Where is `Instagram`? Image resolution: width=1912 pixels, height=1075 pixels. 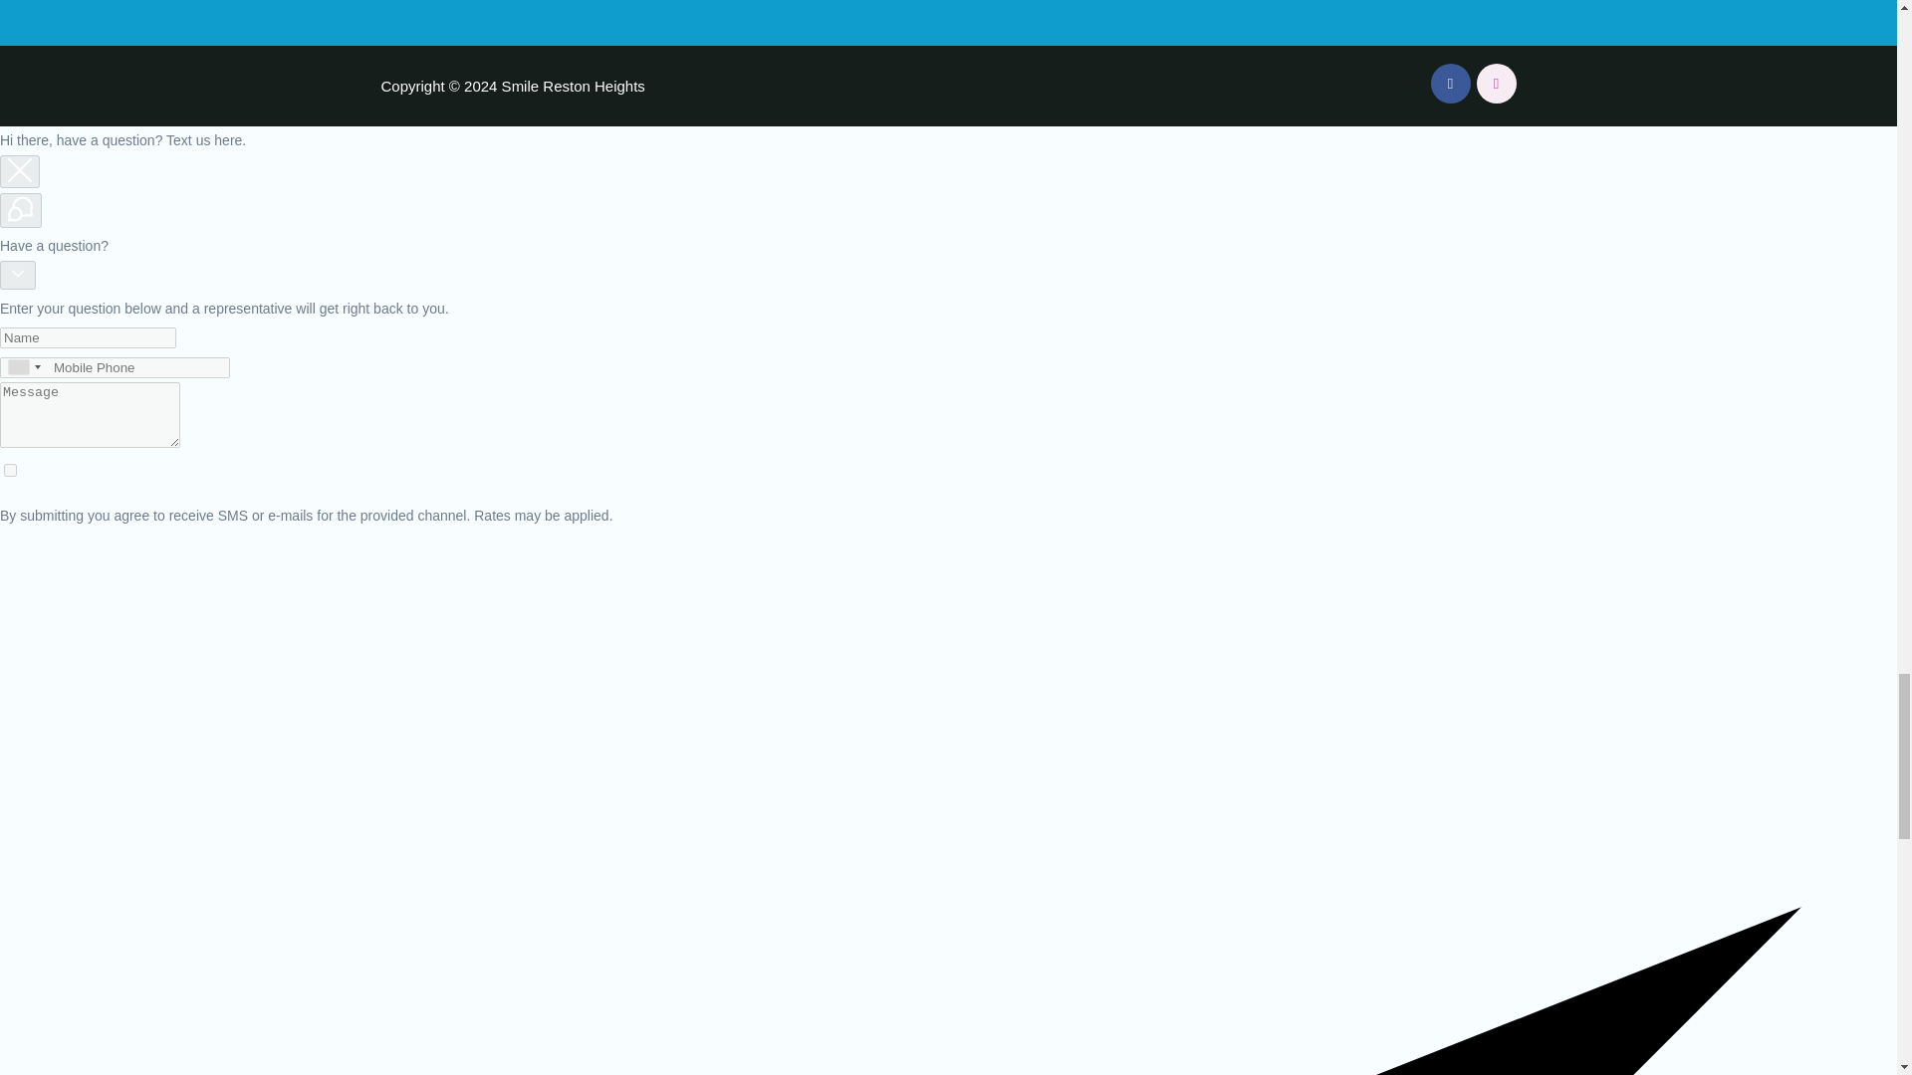
Instagram is located at coordinates (1496, 83).